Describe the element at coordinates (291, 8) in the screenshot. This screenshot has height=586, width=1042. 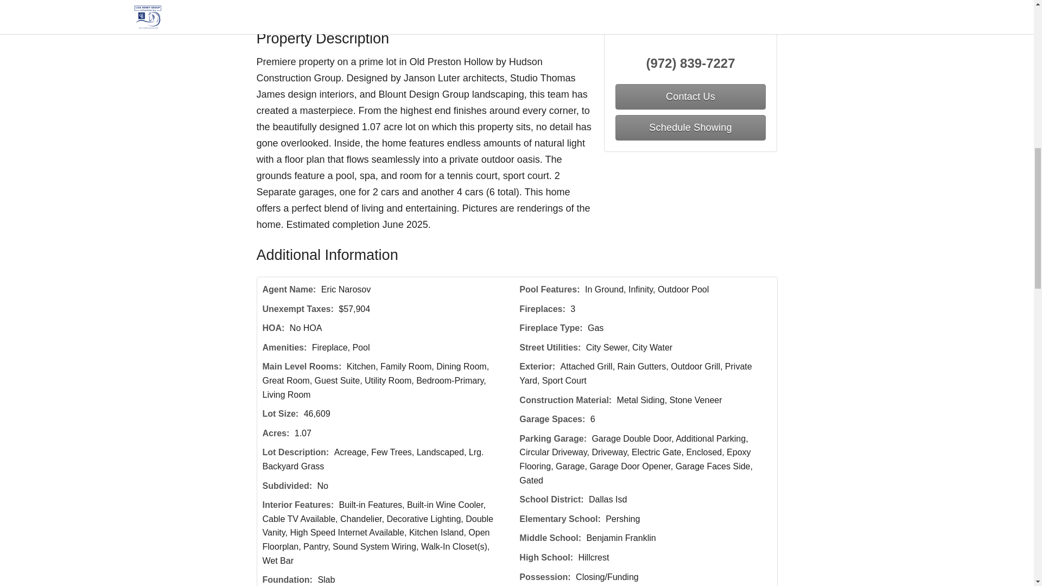
I see `Contact Us` at that location.